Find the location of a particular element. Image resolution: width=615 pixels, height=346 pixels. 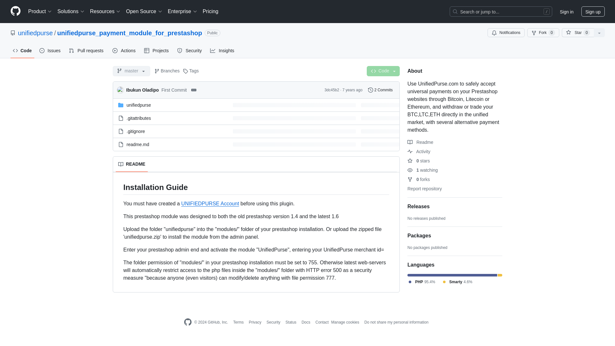

Product is located at coordinates (40, 12).